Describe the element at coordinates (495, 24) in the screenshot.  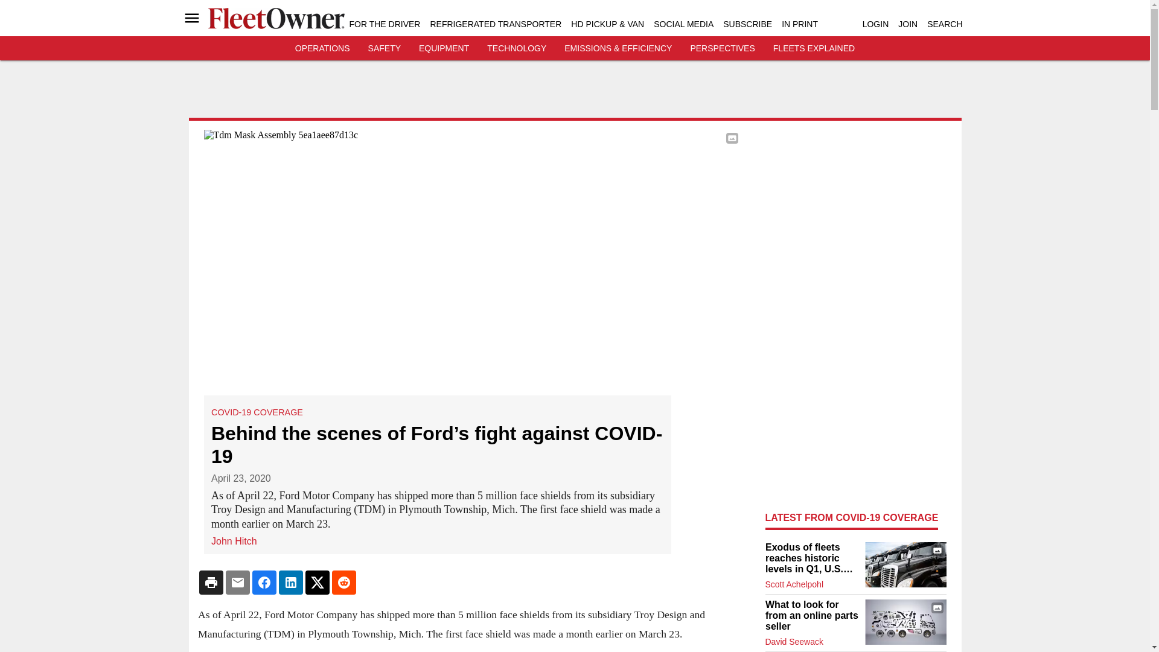
I see `REFRIGERATED TRANSPORTER` at that location.